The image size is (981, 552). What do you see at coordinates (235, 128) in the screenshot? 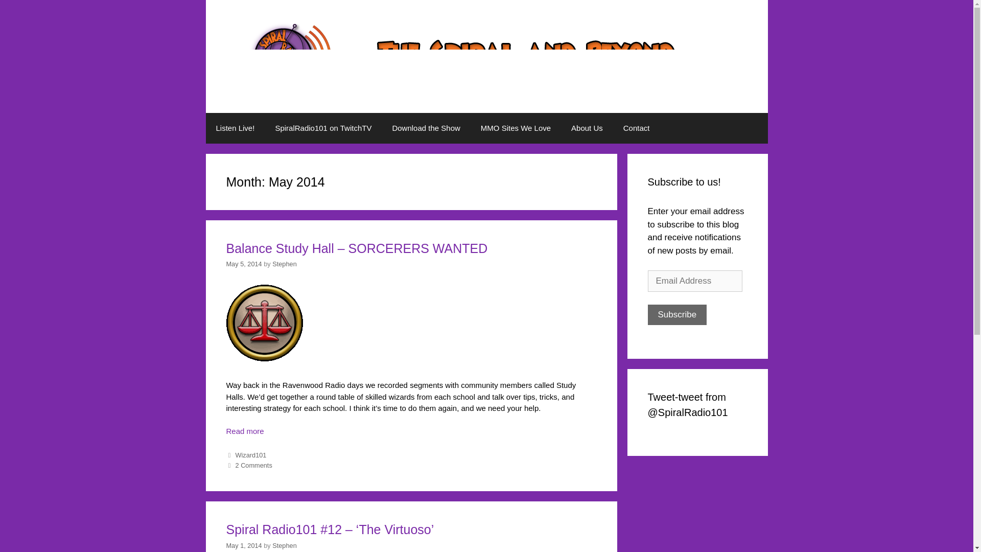
I see `Listen Live!` at bounding box center [235, 128].